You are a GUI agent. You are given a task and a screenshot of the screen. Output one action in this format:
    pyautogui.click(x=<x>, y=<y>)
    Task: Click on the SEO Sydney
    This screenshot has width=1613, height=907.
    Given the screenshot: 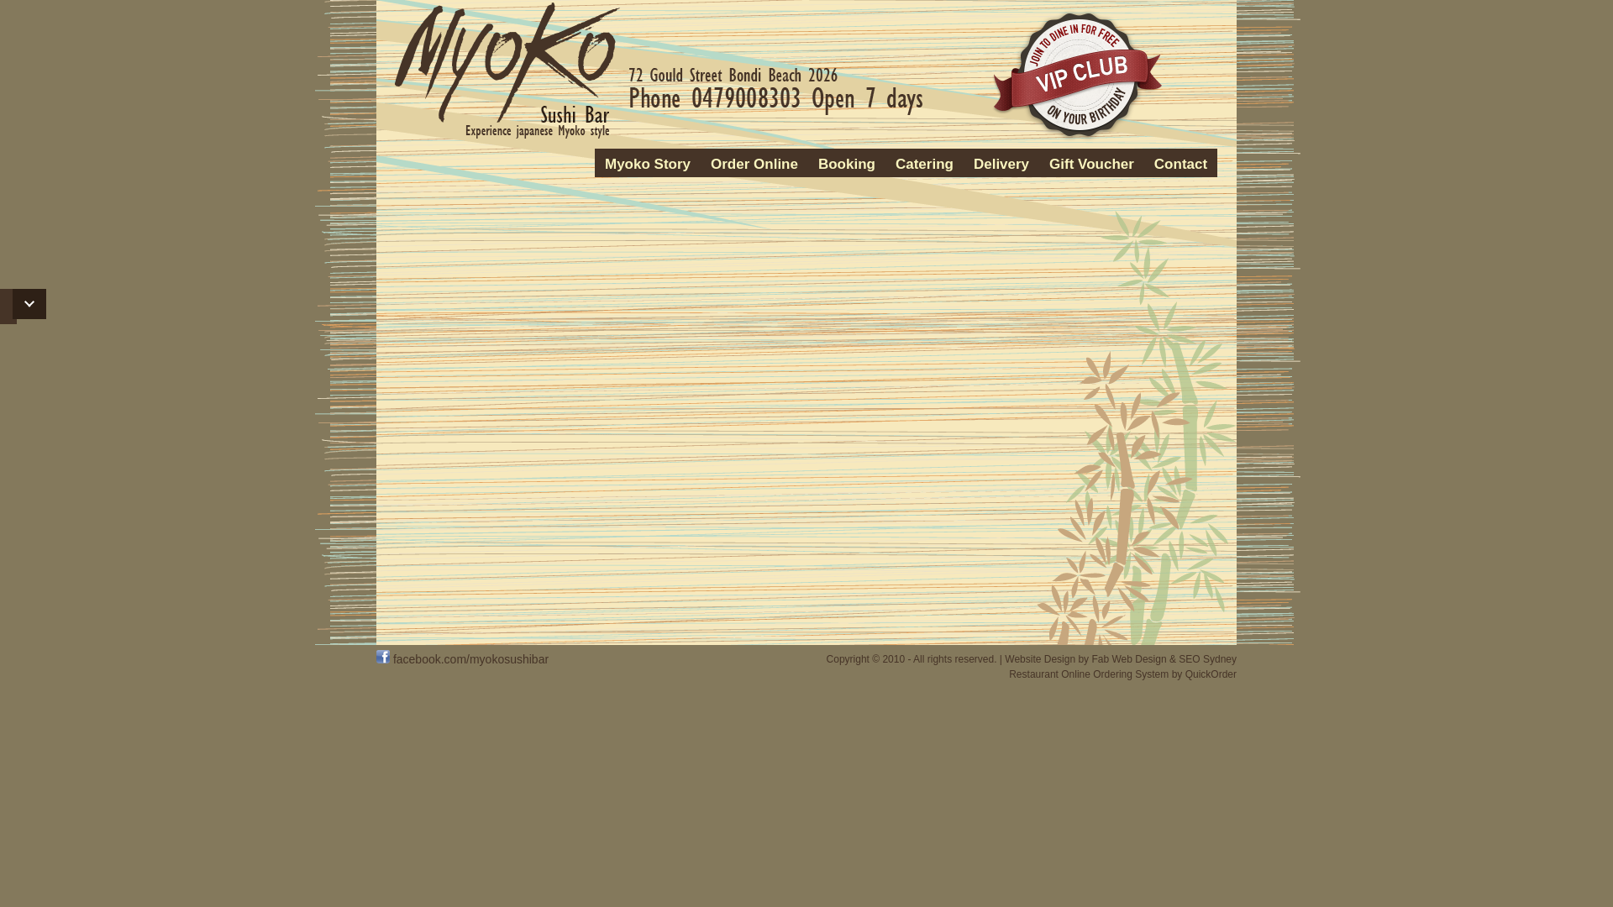 What is the action you would take?
    pyautogui.click(x=1208, y=659)
    